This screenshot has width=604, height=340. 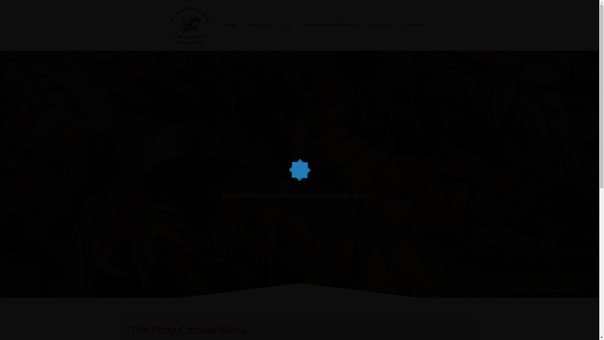 What do you see at coordinates (381, 25) in the screenshot?
I see `Contact Us` at bounding box center [381, 25].